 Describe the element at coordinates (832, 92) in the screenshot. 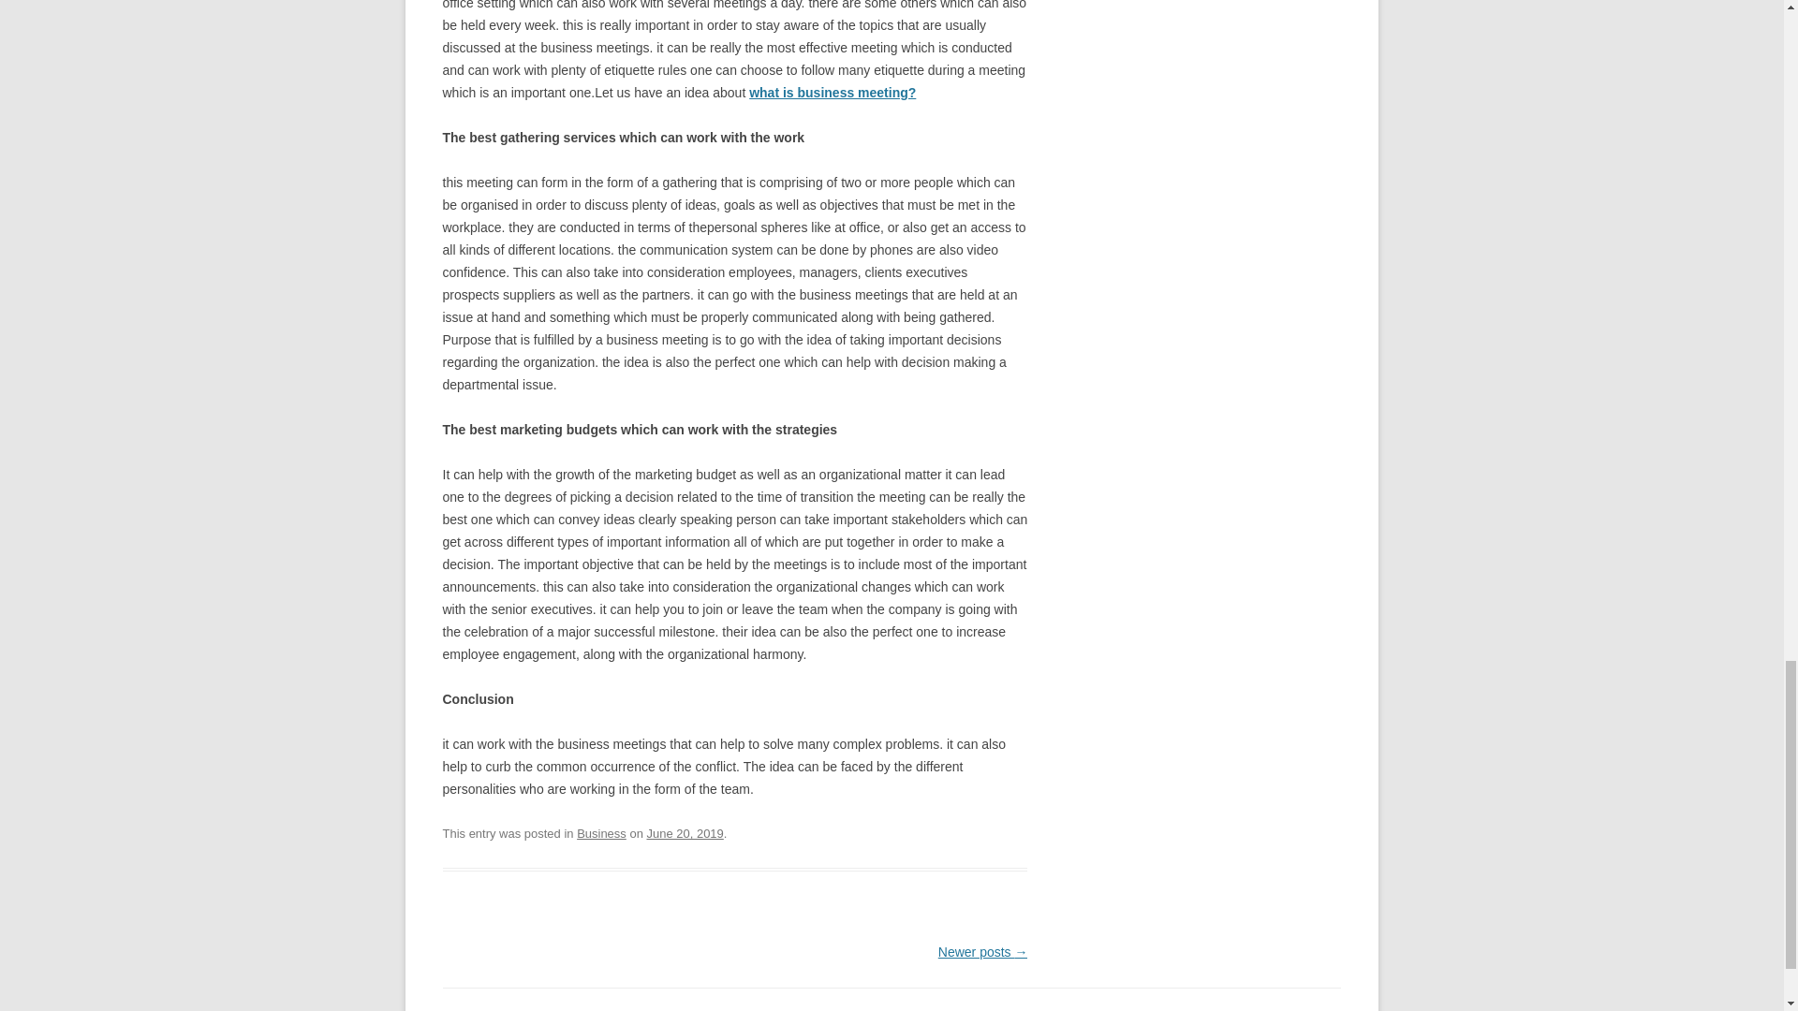

I see `what is business meeting?` at that location.